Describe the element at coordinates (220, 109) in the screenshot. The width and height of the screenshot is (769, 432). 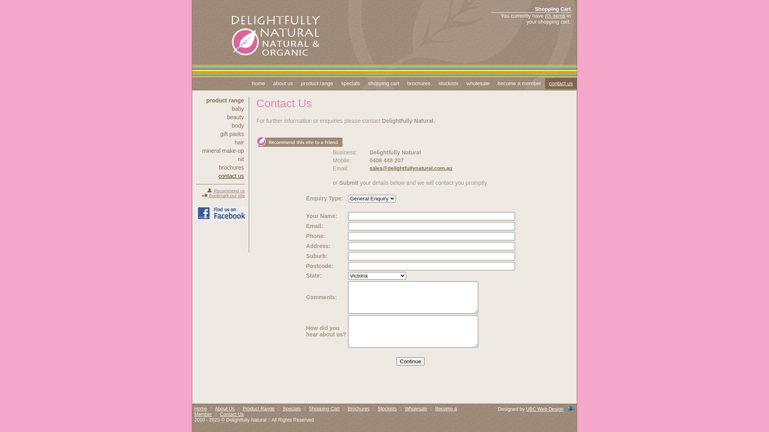
I see `baby` at that location.